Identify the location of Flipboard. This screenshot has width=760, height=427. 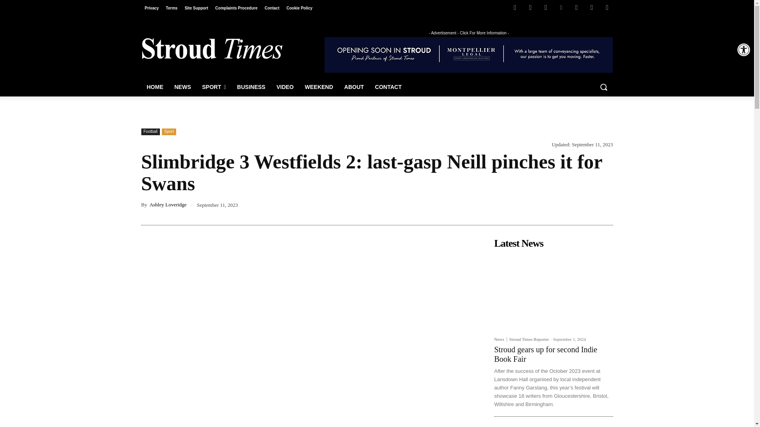
(530, 8).